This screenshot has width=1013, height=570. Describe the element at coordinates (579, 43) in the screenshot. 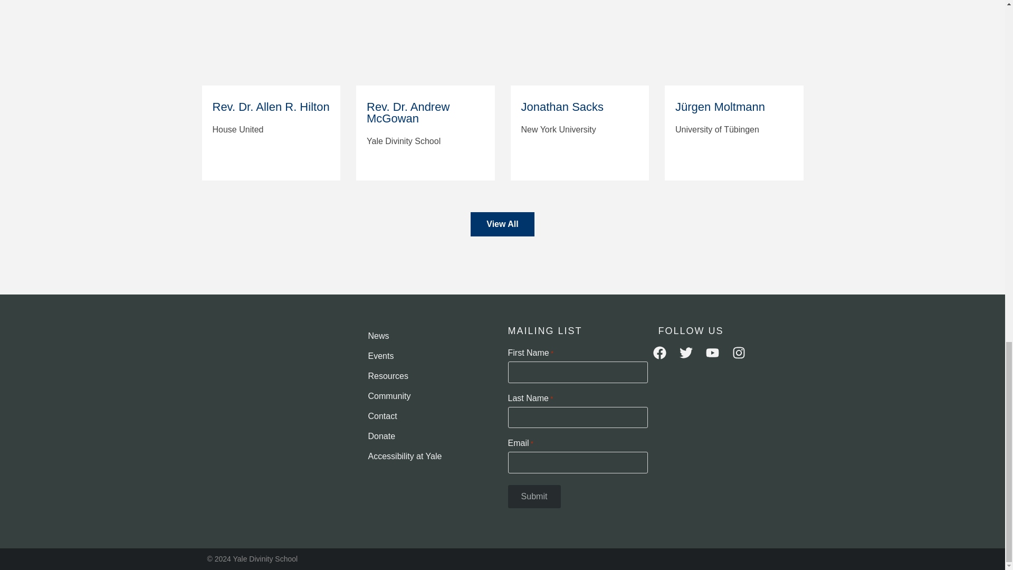

I see `Jonathan Sacks` at that location.